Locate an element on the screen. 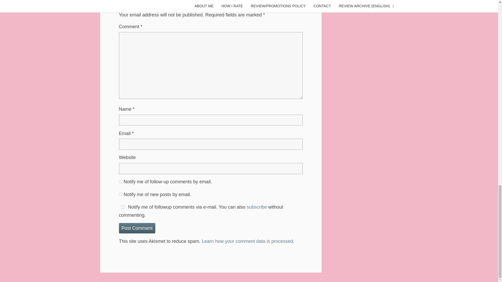 The image size is (502, 282). yes is located at coordinates (122, 207).